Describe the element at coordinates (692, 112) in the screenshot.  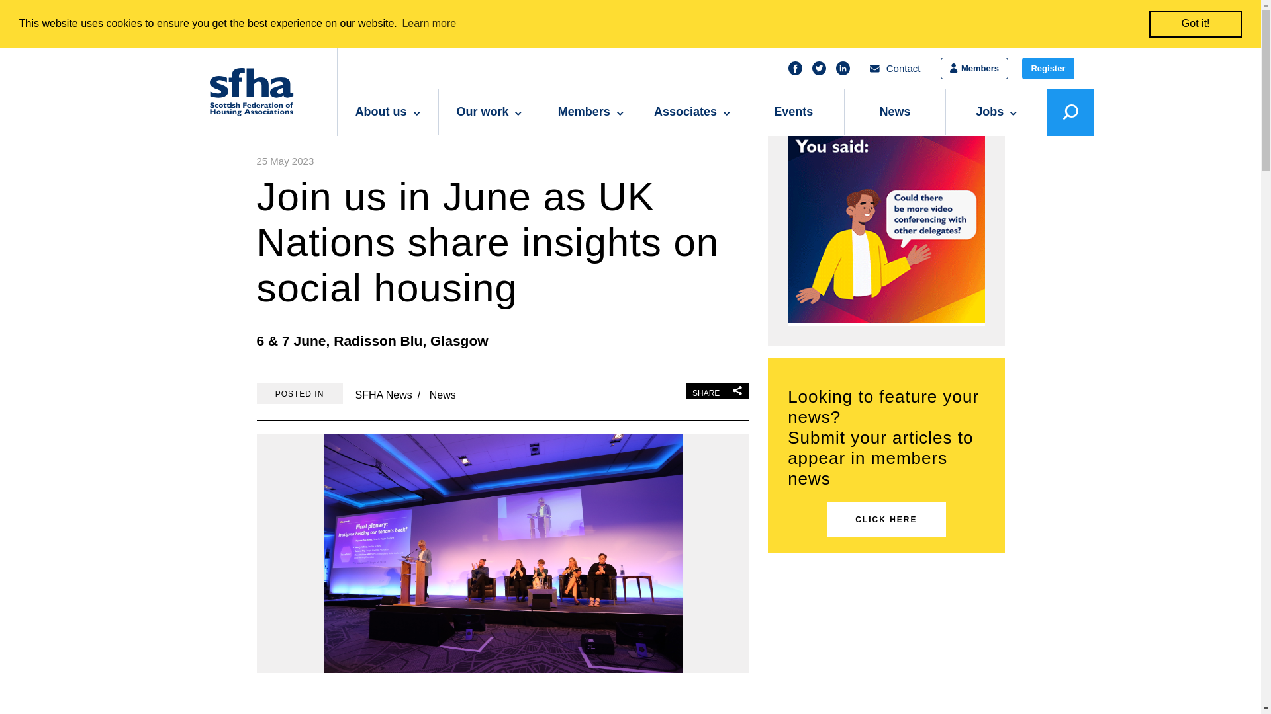
I see `Associates` at that location.